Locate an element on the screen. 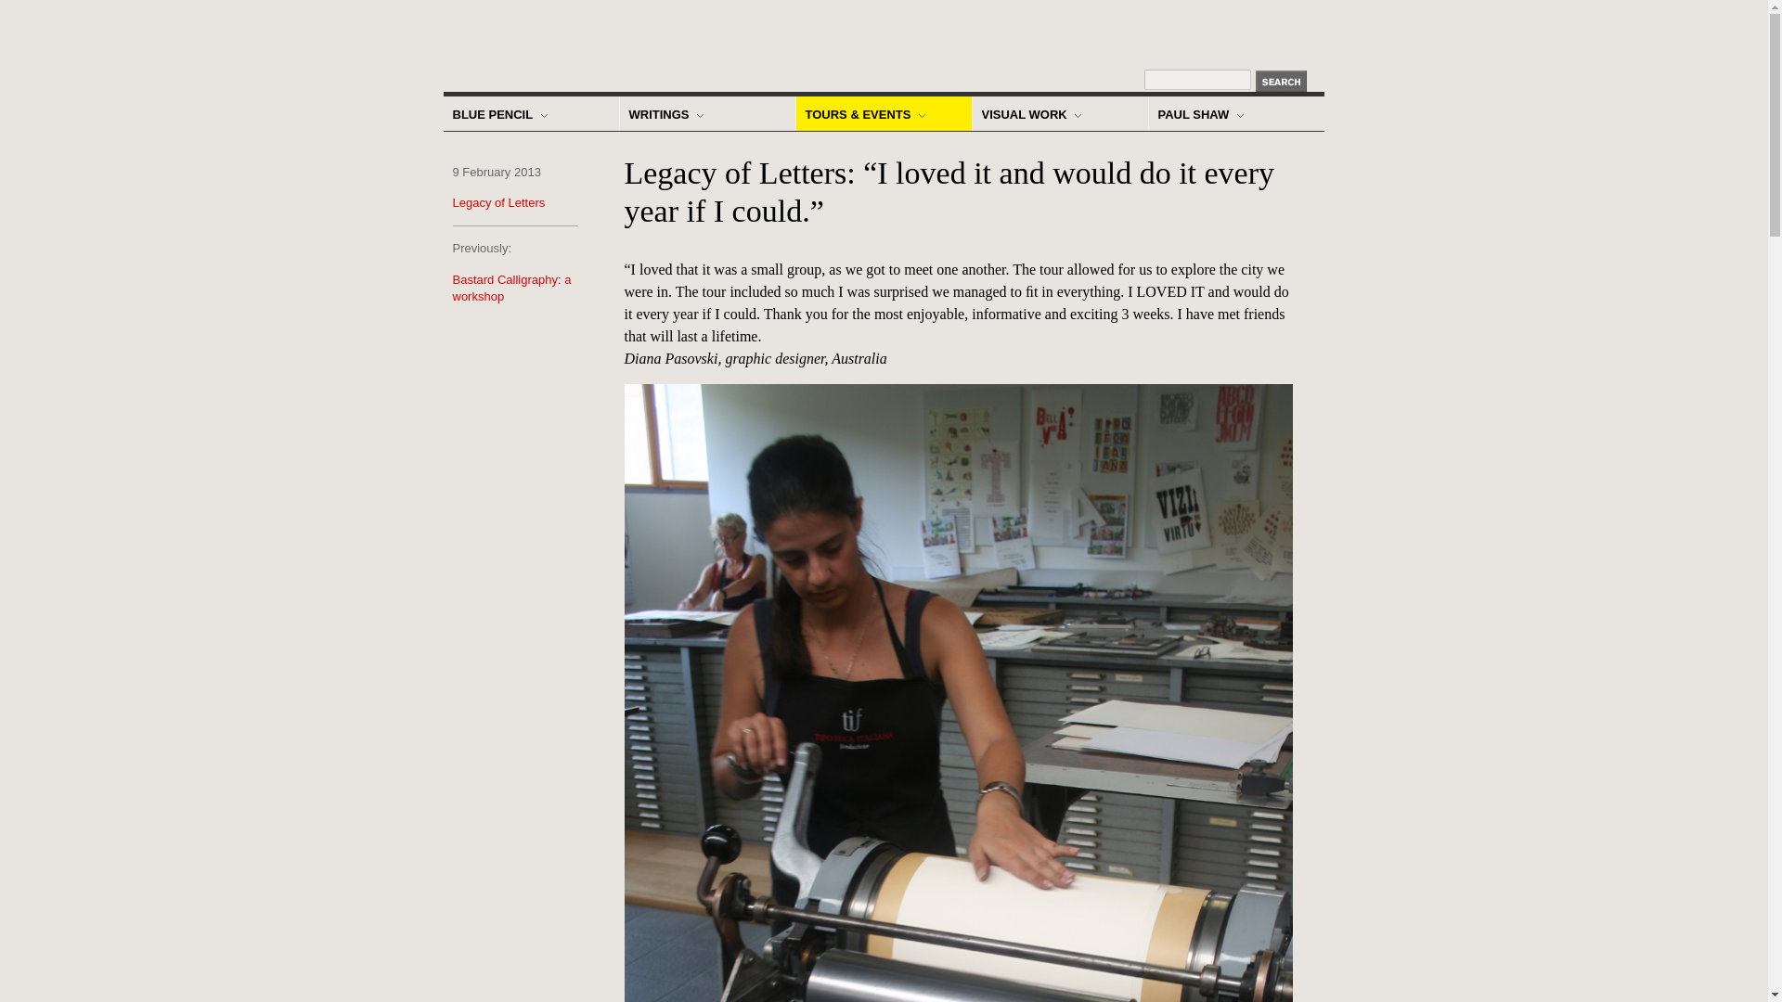 This screenshot has height=1002, width=1782. View all posts in Legacy of Letters is located at coordinates (498, 202).